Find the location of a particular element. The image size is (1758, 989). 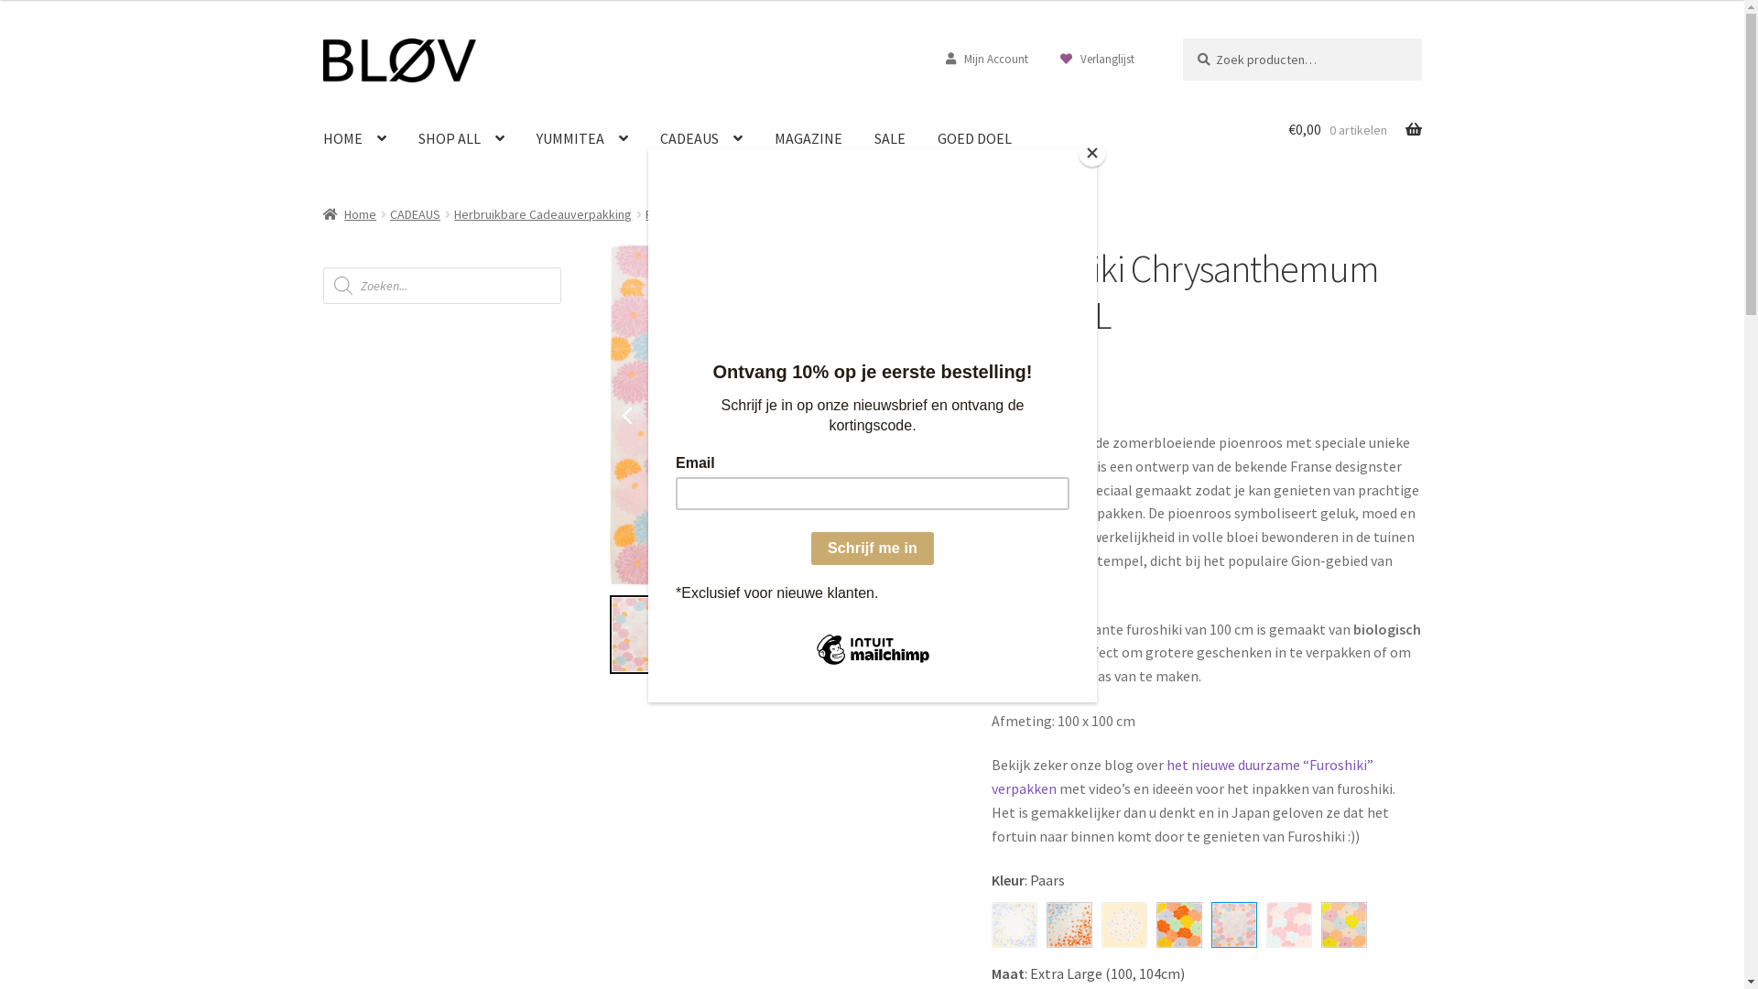

Home is located at coordinates (350, 214).